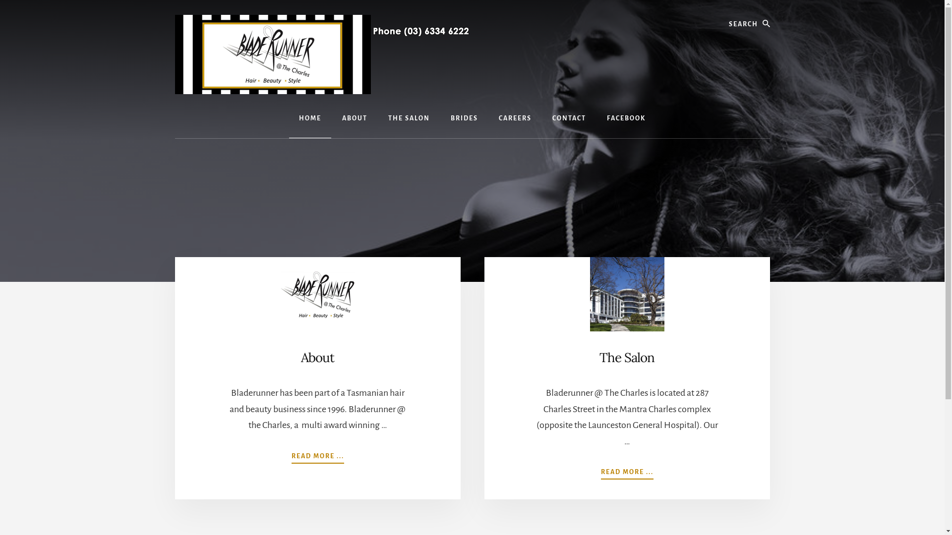  What do you see at coordinates (515, 119) in the screenshot?
I see `CAREERS` at bounding box center [515, 119].